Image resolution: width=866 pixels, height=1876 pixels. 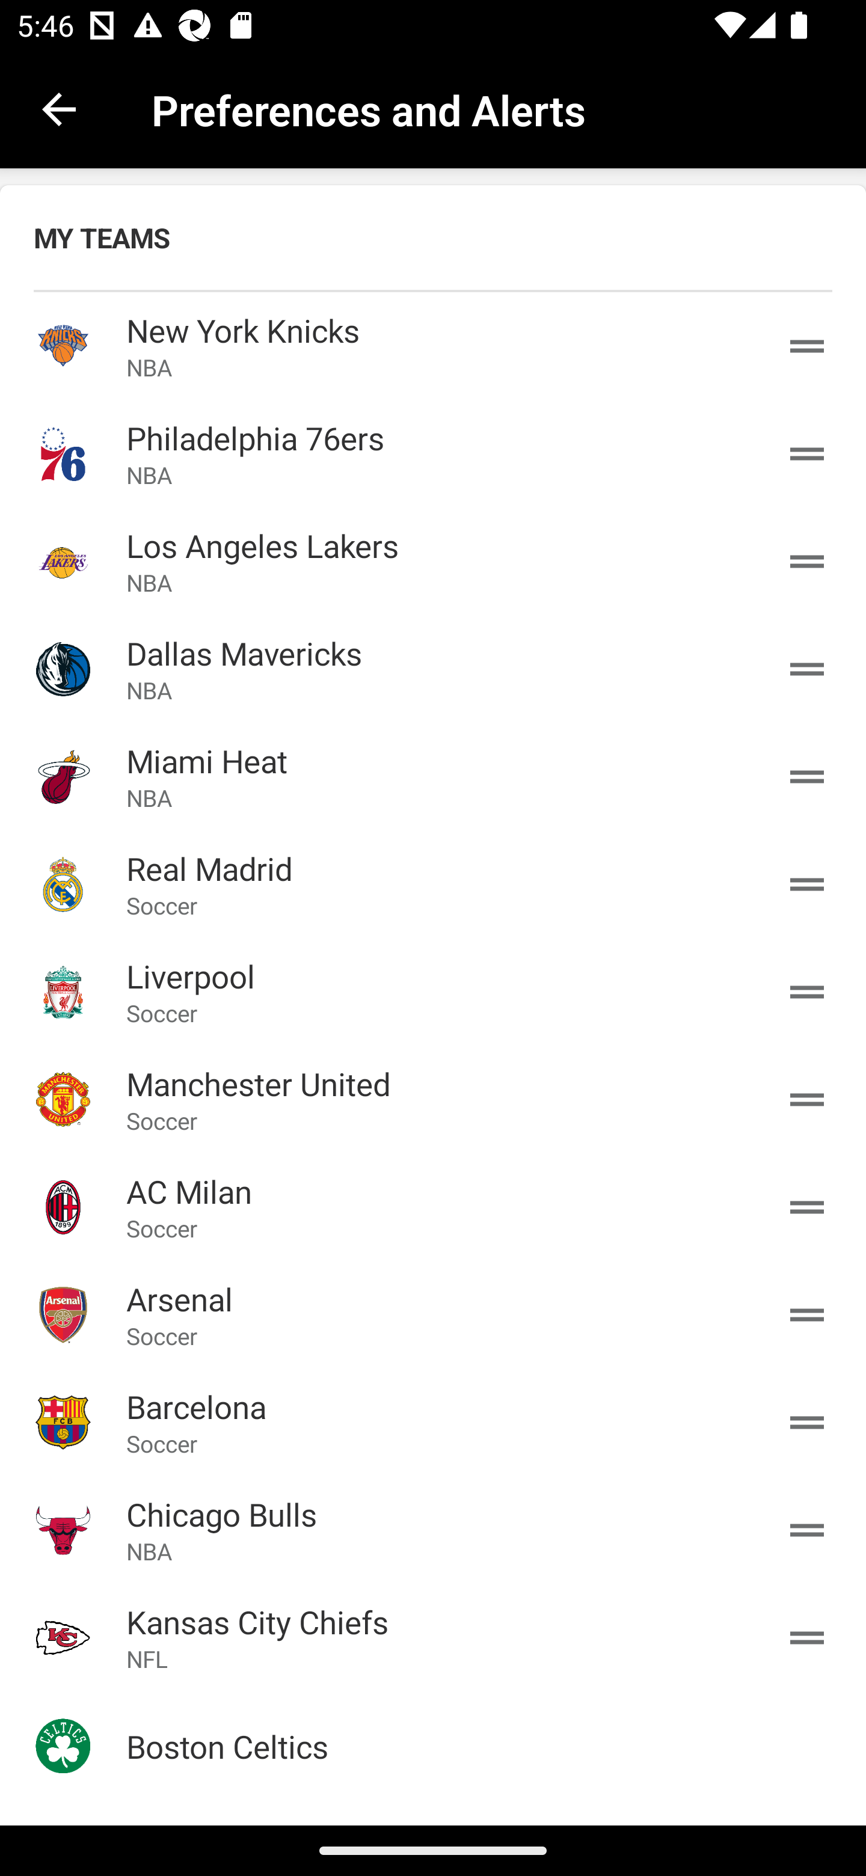 I want to click on Arsenal Arsenal Arsenal Soccer Soccer, so click(x=433, y=1314).